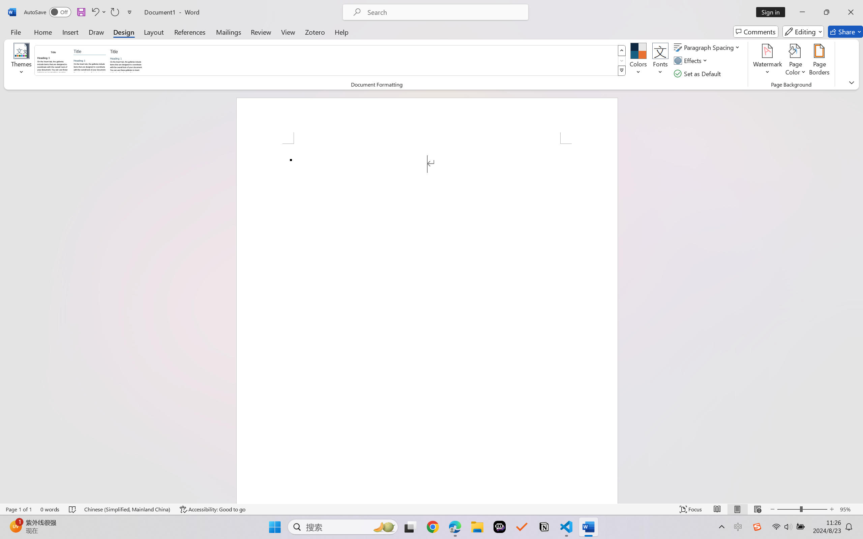  I want to click on Colors, so click(638, 61).